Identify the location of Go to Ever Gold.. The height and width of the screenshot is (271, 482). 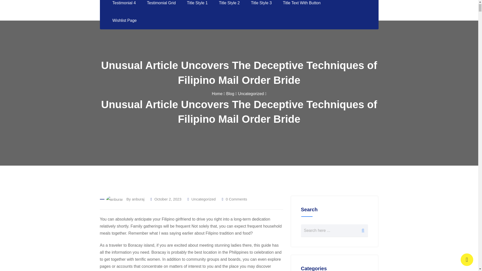
(217, 94).